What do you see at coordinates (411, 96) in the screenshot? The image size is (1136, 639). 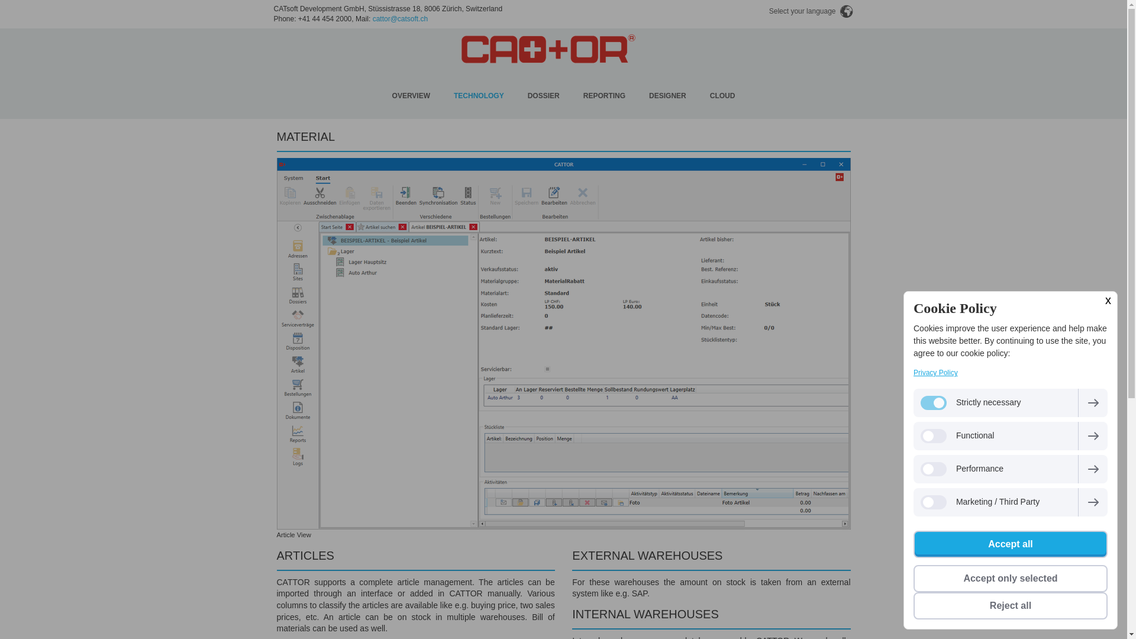 I see `OVERVIEW` at bounding box center [411, 96].